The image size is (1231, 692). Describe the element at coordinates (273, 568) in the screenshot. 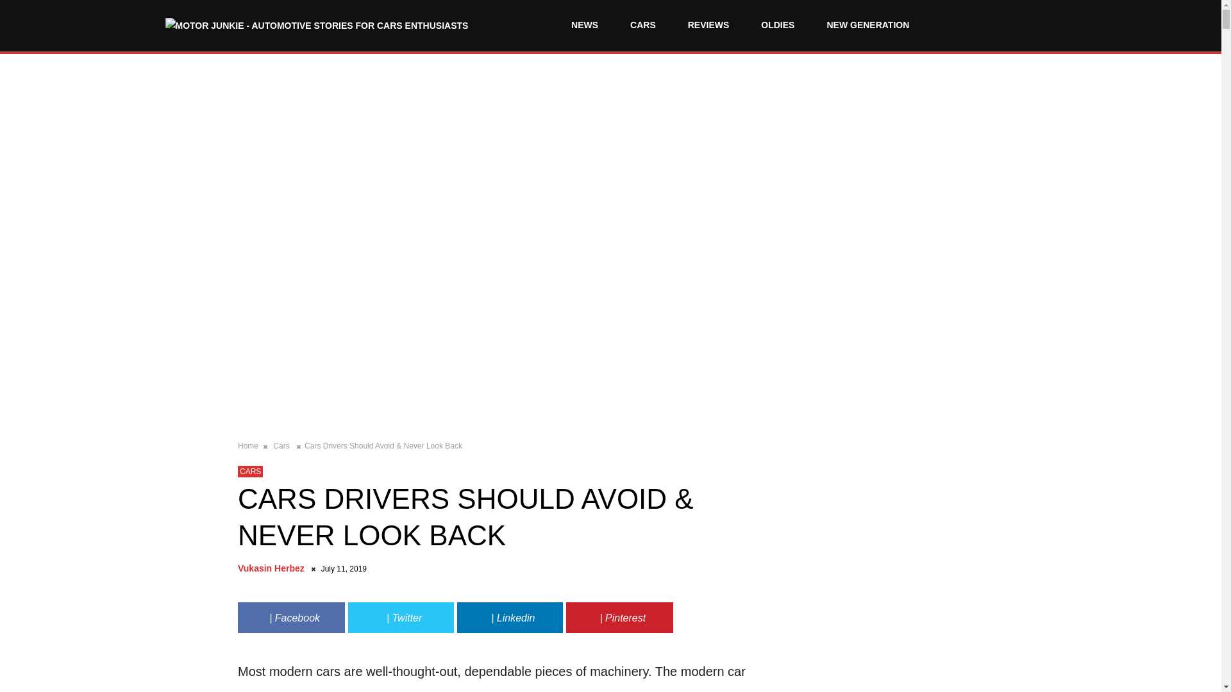

I see `Vukasin Herbez` at that location.